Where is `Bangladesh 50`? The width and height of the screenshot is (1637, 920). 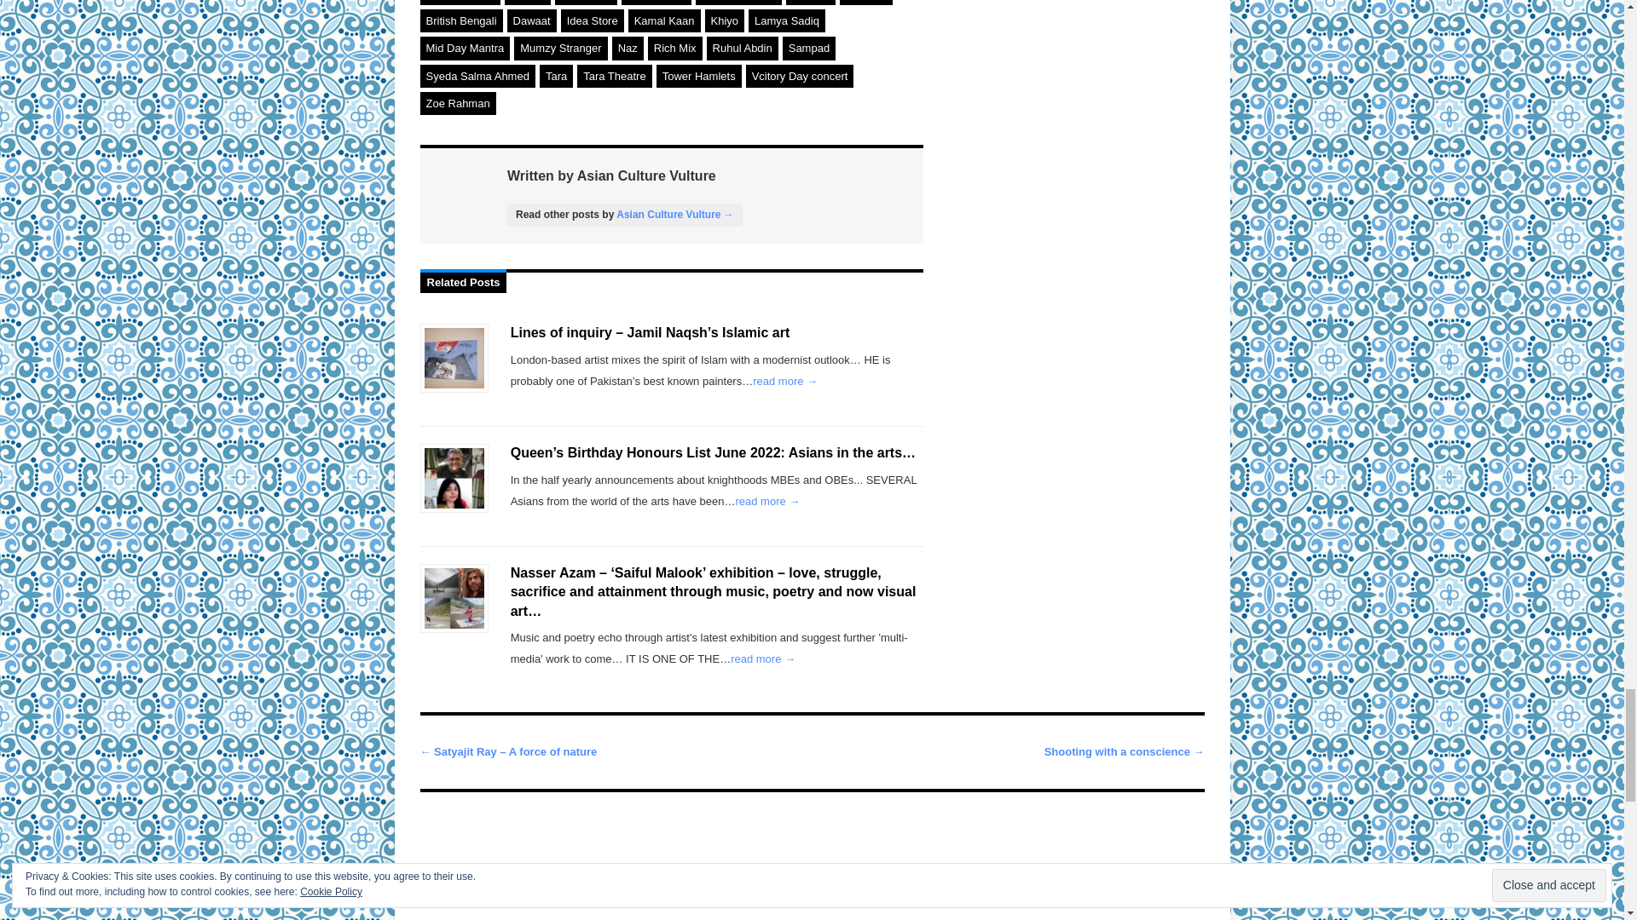 Bangladesh 50 is located at coordinates (738, 3).